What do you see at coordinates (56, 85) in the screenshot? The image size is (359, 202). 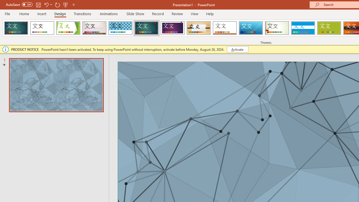 I see `Slide` at bounding box center [56, 85].